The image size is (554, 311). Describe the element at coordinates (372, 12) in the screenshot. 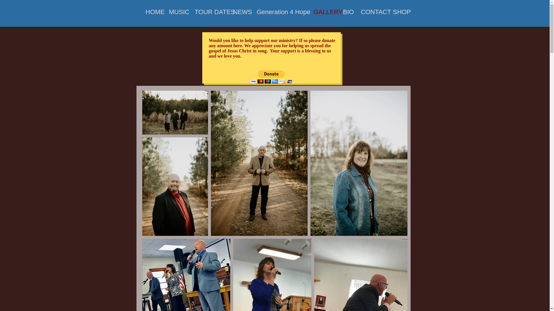

I see `CONTACT` at that location.